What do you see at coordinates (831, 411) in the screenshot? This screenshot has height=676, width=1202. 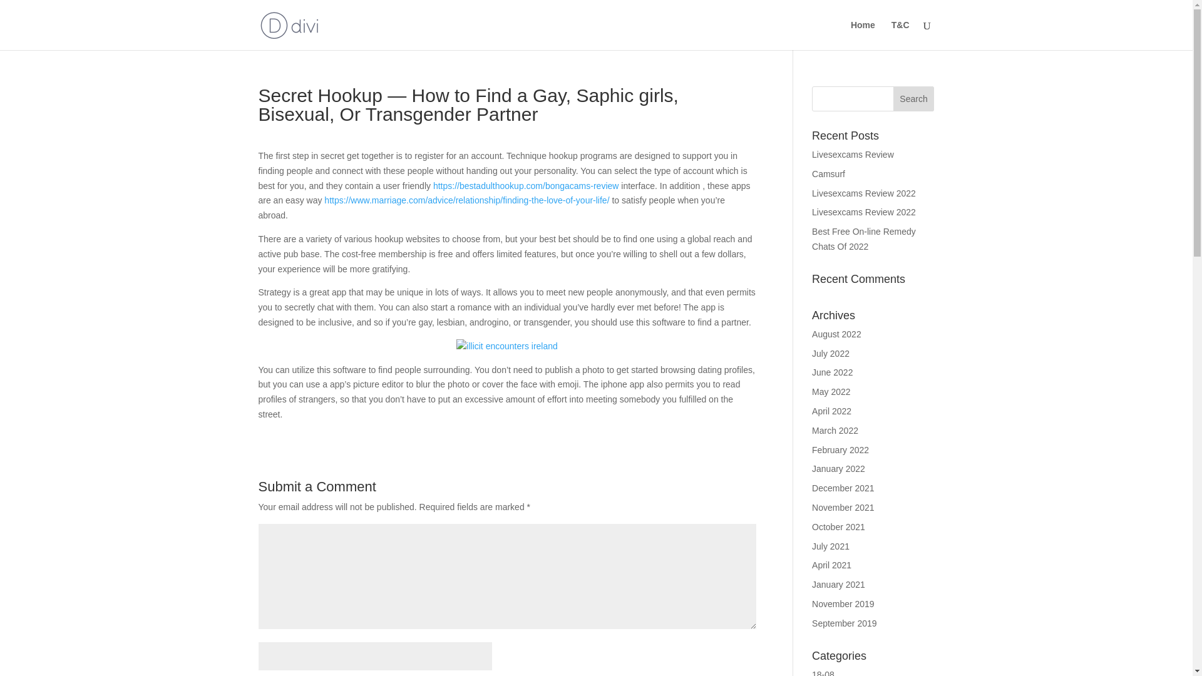 I see `April 2022` at bounding box center [831, 411].